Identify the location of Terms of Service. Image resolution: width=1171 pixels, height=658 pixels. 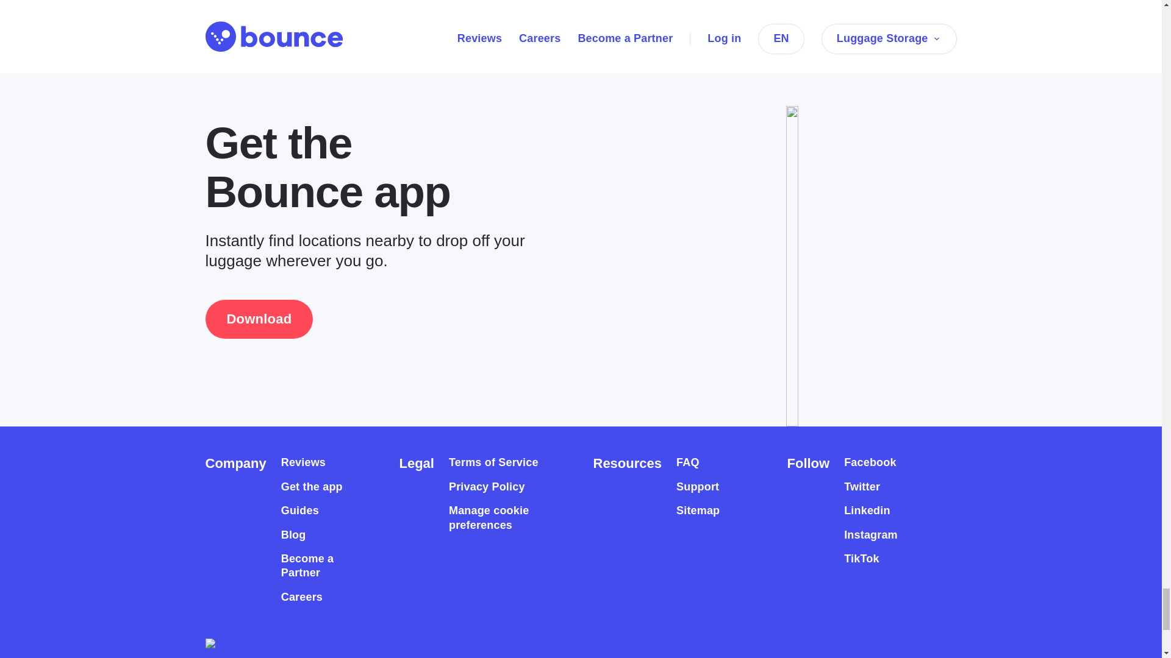
(493, 463).